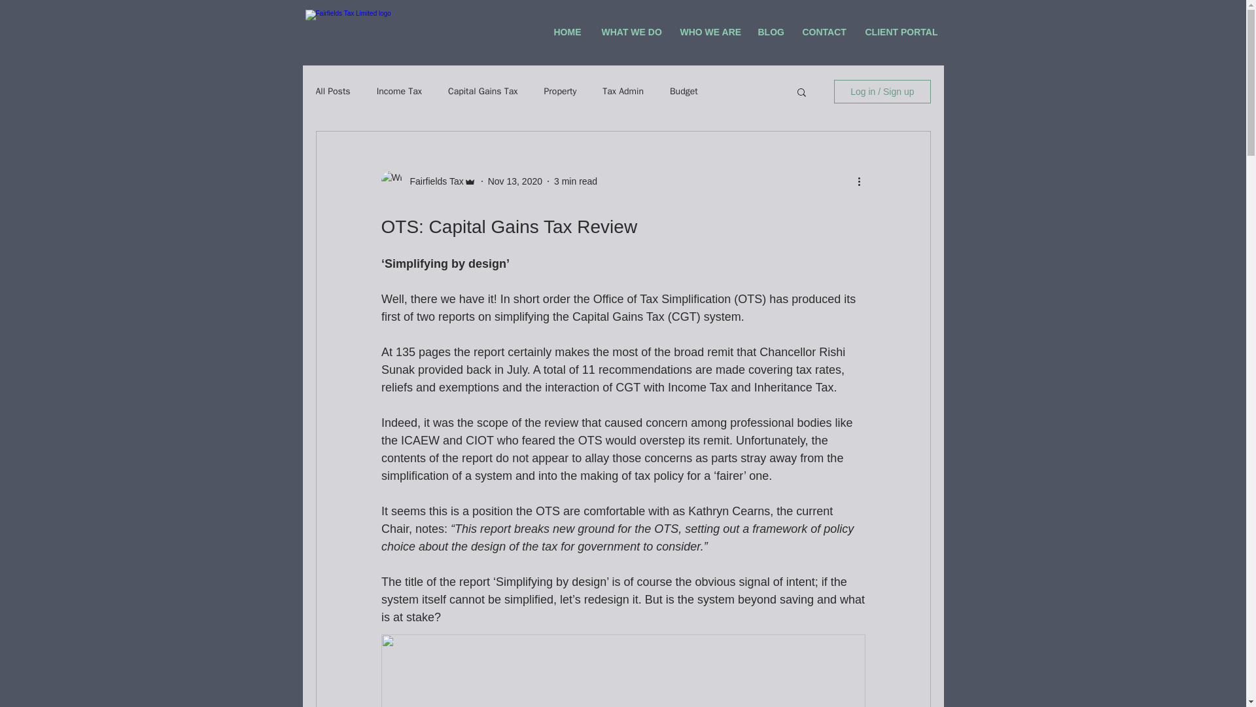 The height and width of the screenshot is (707, 1256). Describe the element at coordinates (824, 33) in the screenshot. I see `CONTACT` at that location.